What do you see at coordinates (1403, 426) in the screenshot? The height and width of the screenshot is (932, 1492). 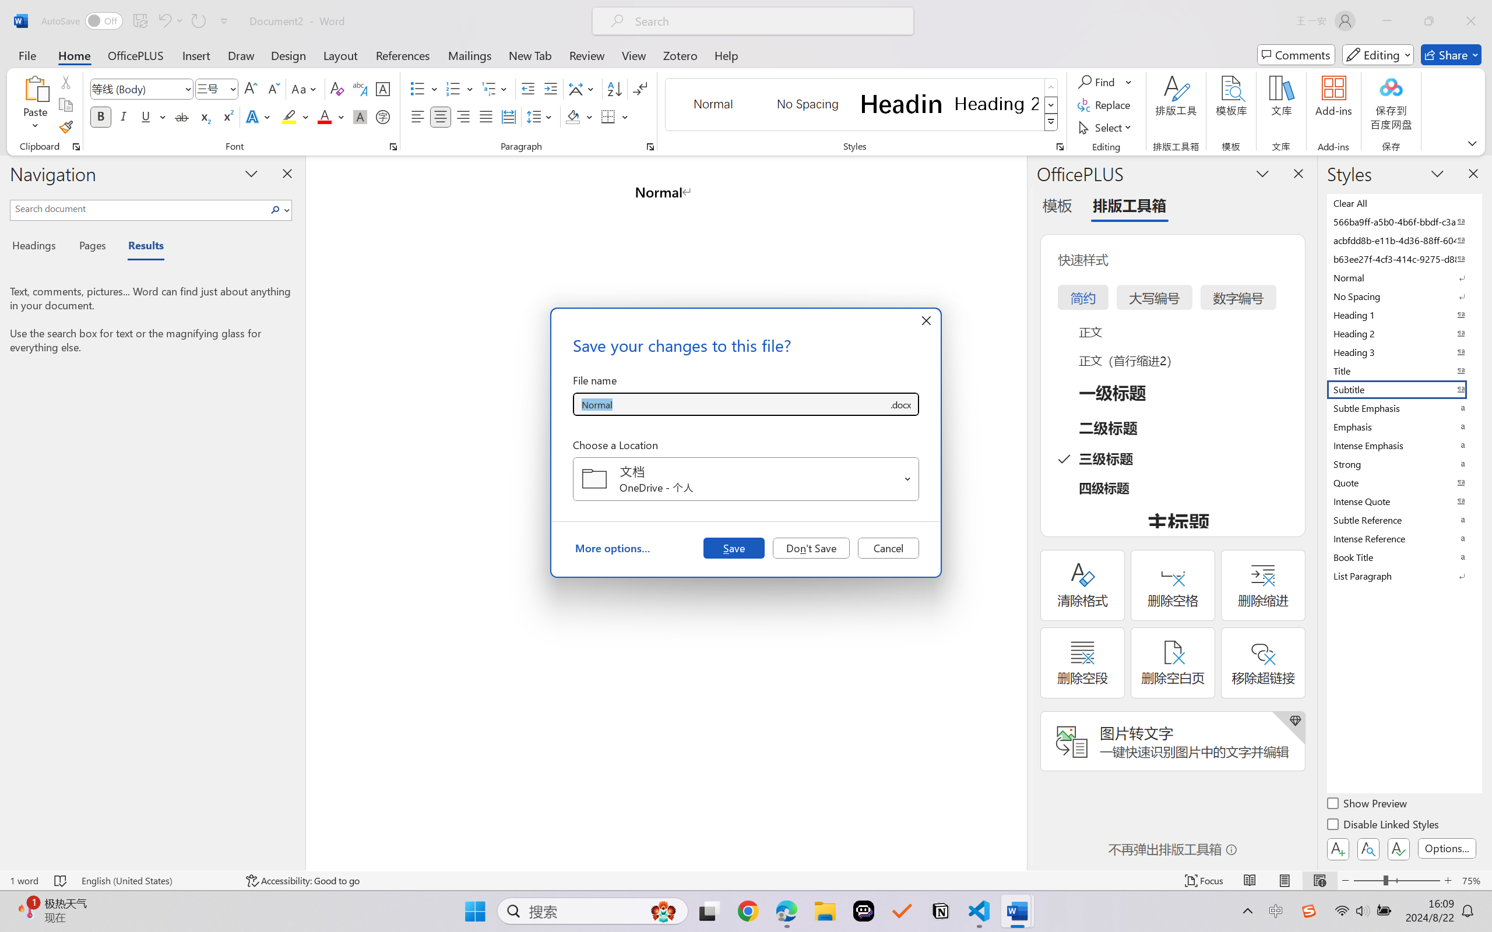 I see `Emphasis` at bounding box center [1403, 426].